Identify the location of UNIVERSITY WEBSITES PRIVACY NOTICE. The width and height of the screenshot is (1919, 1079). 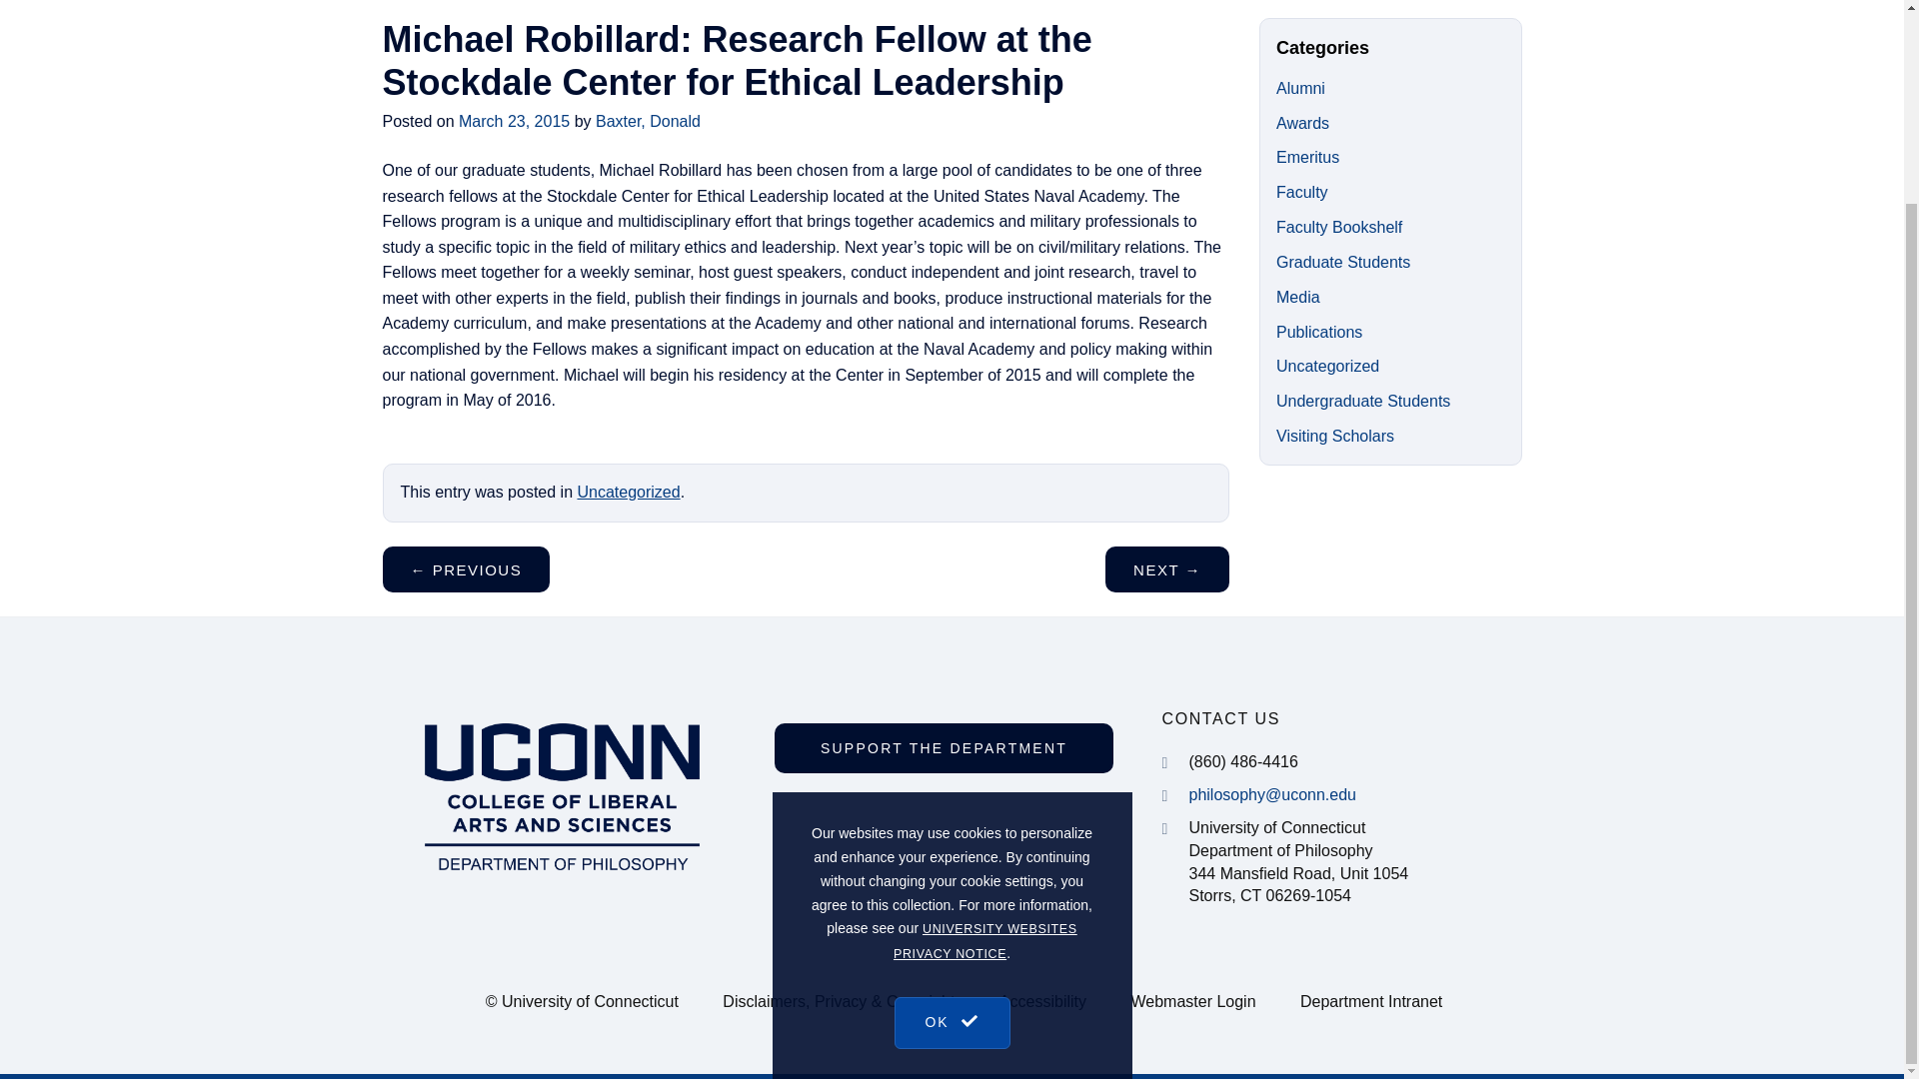
(985, 927).